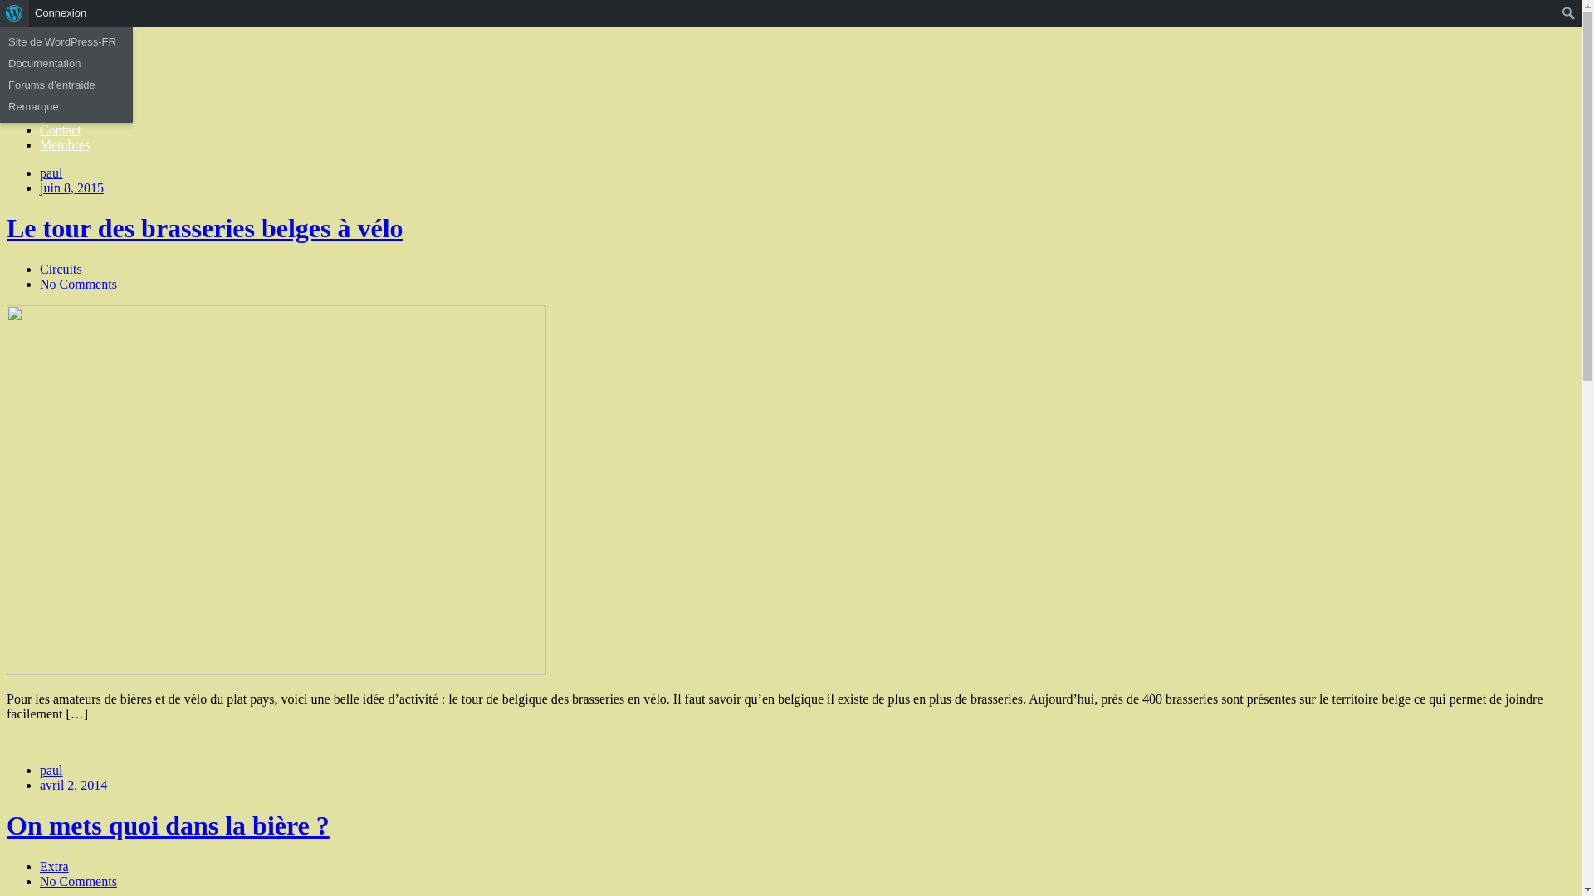  What do you see at coordinates (71, 187) in the screenshot?
I see `juin 8, 2015` at bounding box center [71, 187].